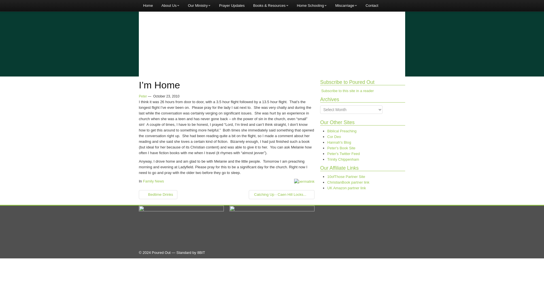  I want to click on Home Schooling, so click(312, 6).